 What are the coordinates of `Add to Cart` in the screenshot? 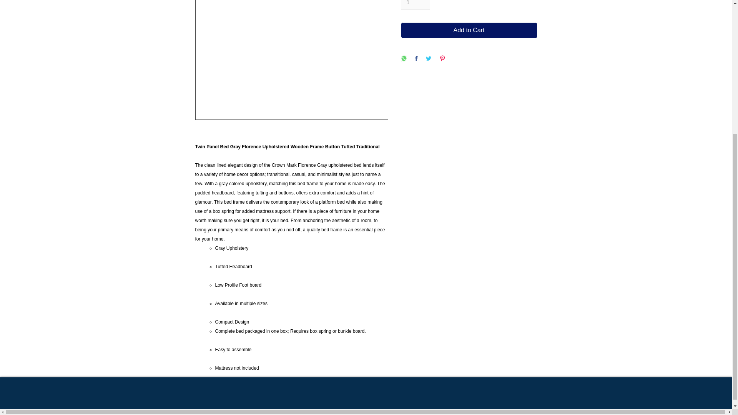 It's located at (469, 30).